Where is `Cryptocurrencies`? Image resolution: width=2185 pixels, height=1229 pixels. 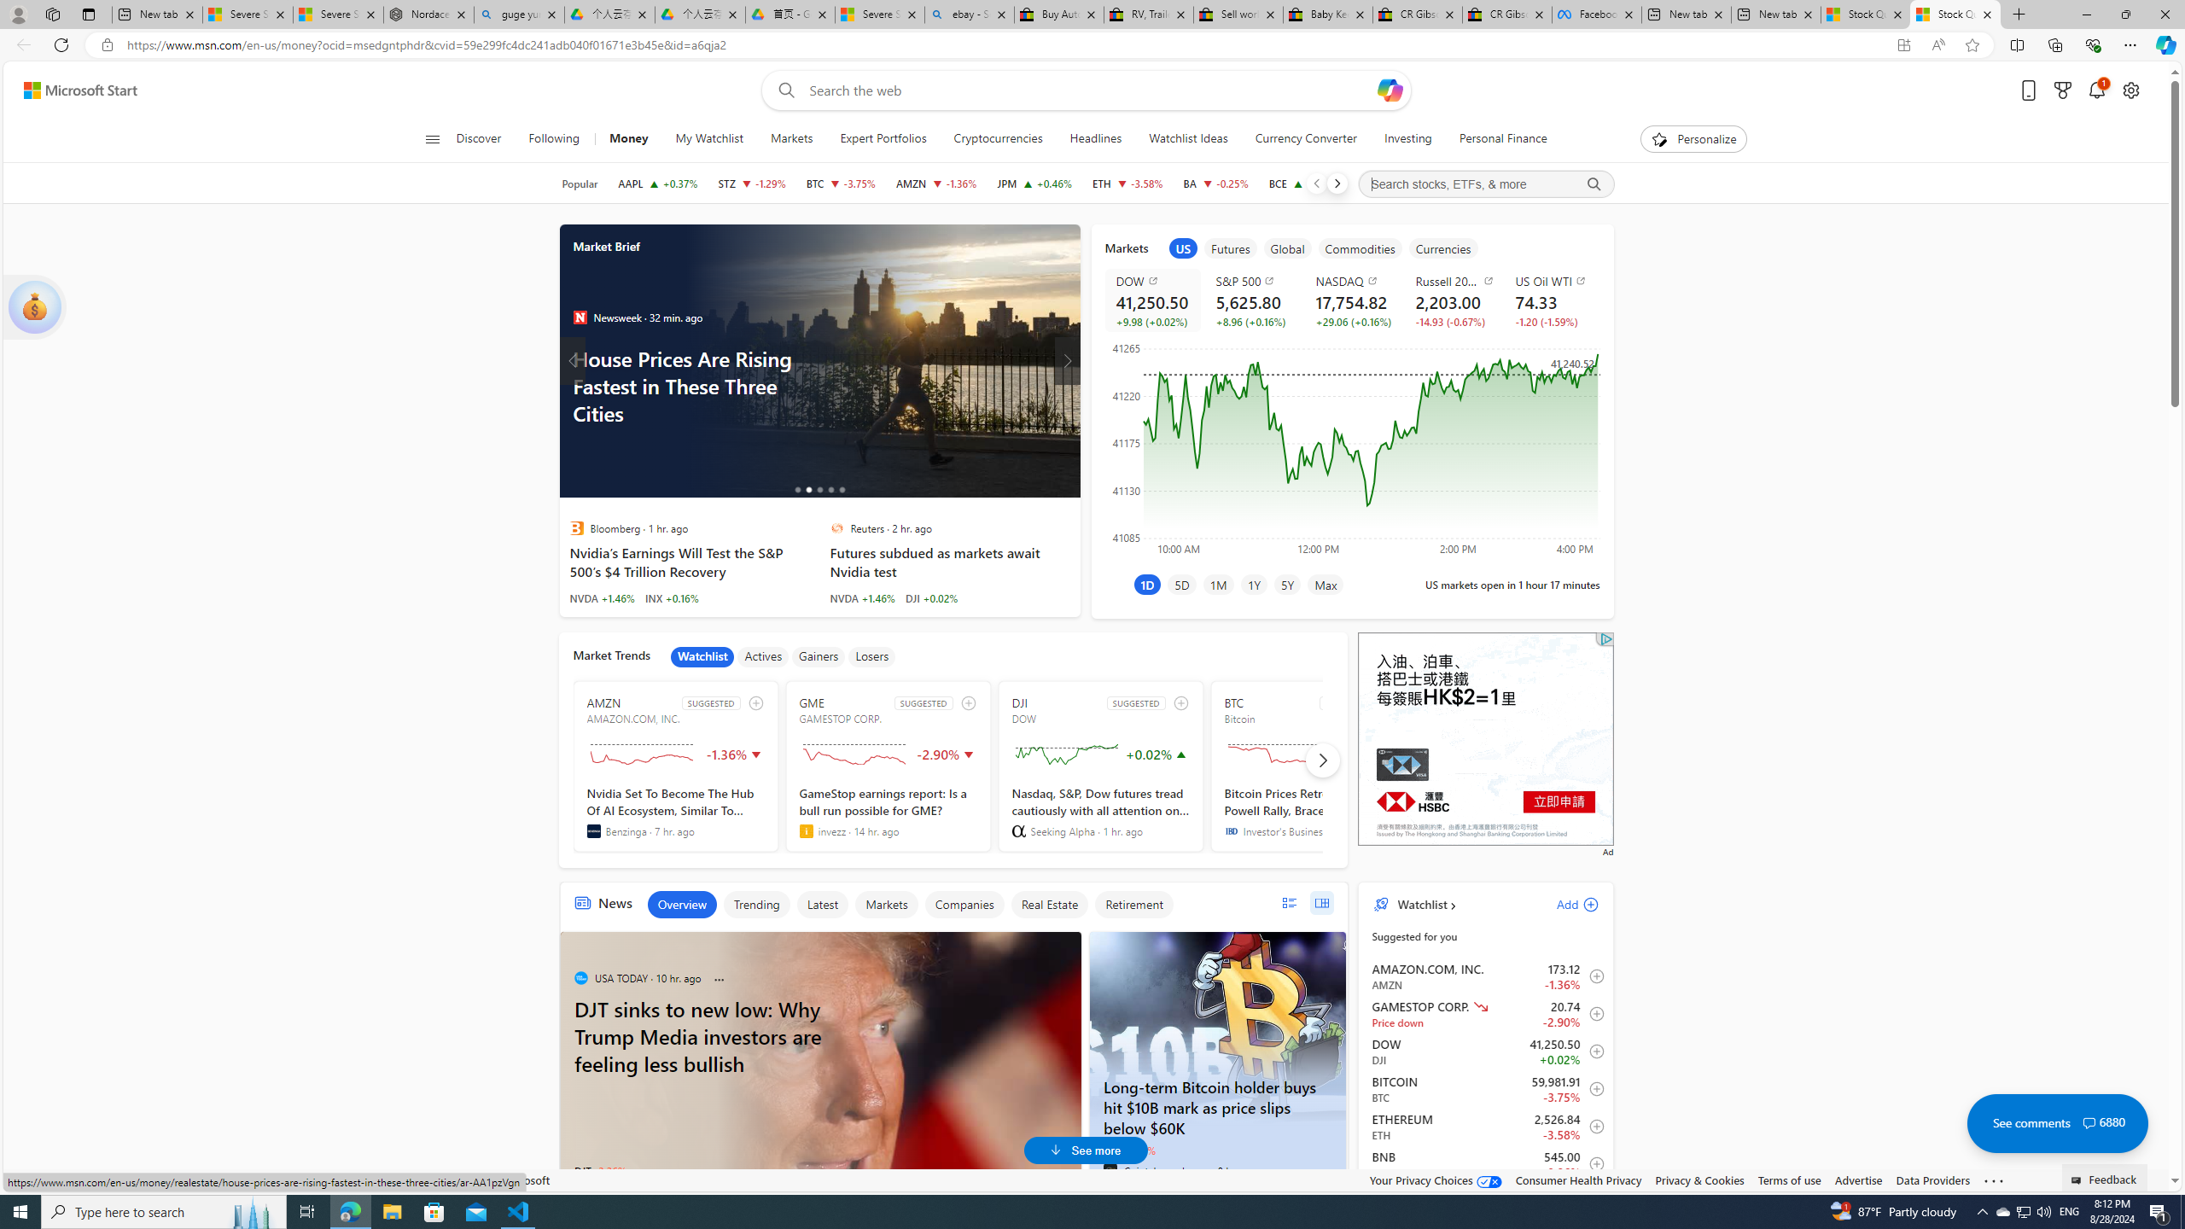 Cryptocurrencies is located at coordinates (999, 139).